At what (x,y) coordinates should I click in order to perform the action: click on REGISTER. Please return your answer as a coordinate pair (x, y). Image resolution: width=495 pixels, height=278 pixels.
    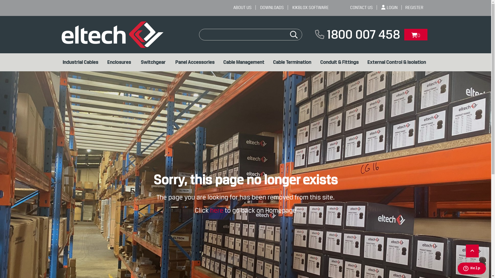
    Looking at the image, I should click on (416, 7).